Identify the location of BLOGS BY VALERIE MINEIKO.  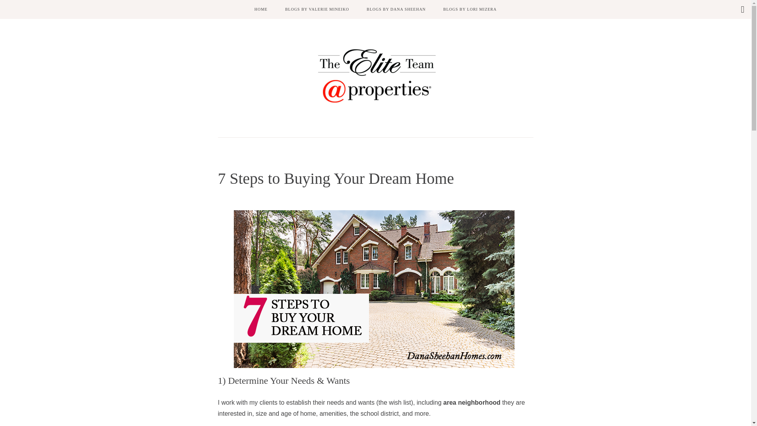
(317, 9).